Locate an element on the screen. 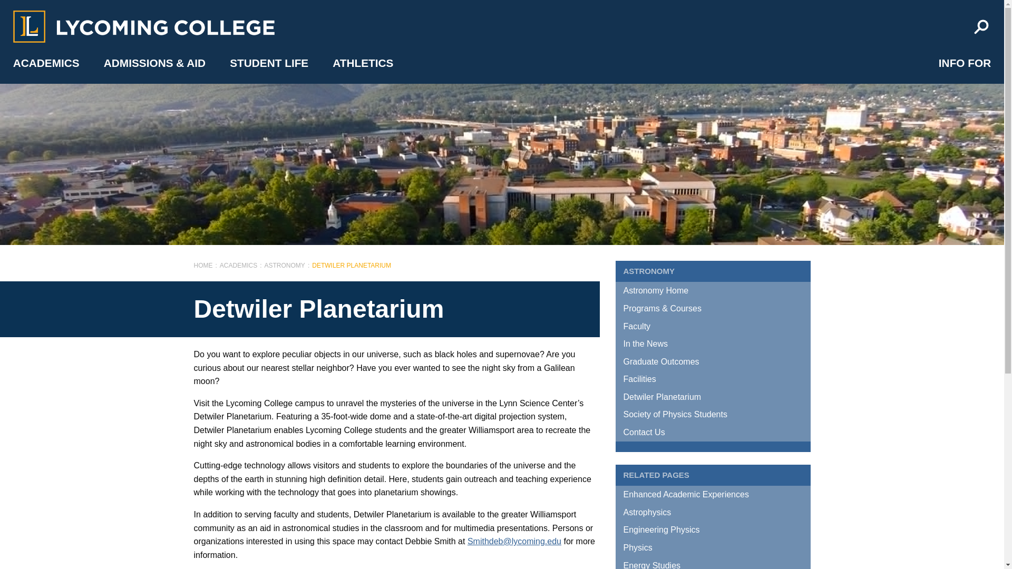  STUDENT LIFE is located at coordinates (269, 63).